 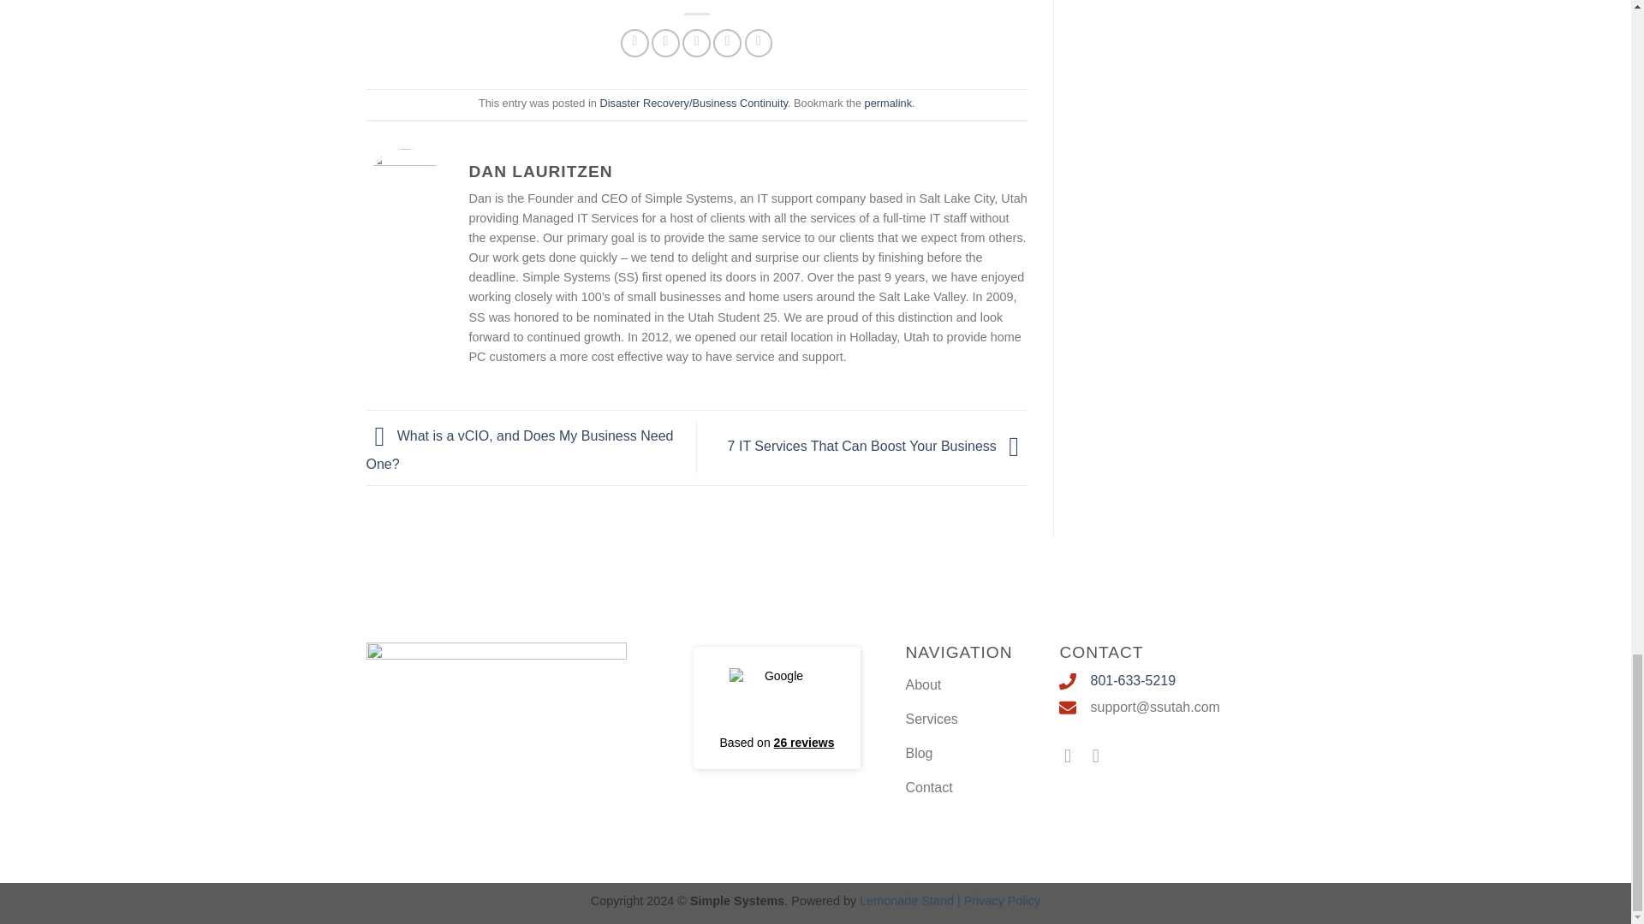 What do you see at coordinates (635, 43) in the screenshot?
I see `Share on Facebook` at bounding box center [635, 43].